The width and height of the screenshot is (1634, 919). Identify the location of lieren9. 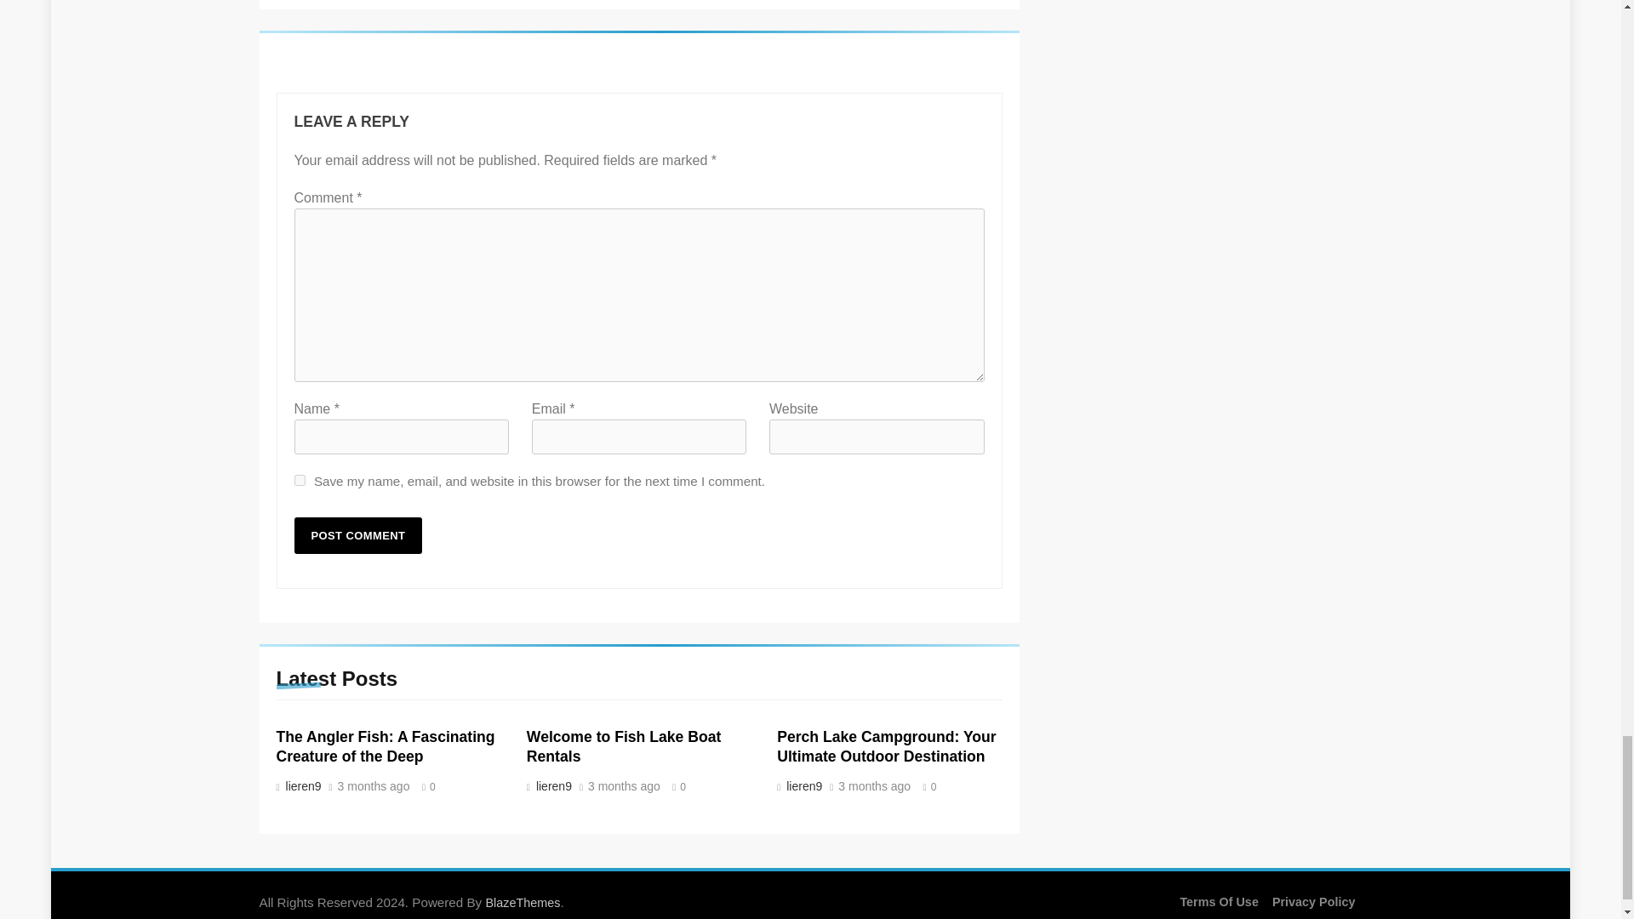
(551, 786).